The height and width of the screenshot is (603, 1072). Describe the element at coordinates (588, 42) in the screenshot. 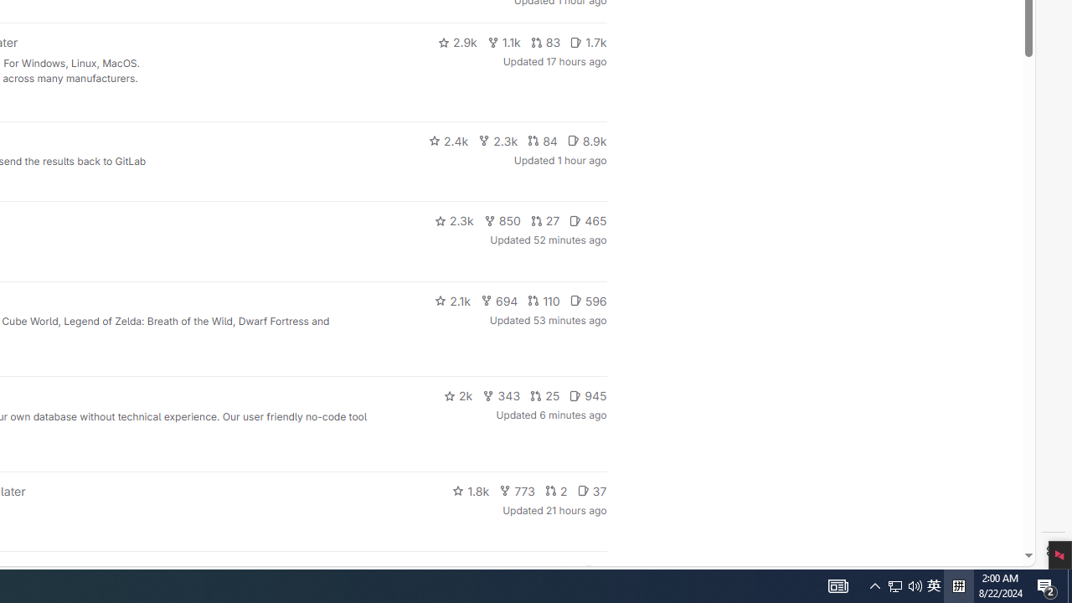

I see `1.7k` at that location.